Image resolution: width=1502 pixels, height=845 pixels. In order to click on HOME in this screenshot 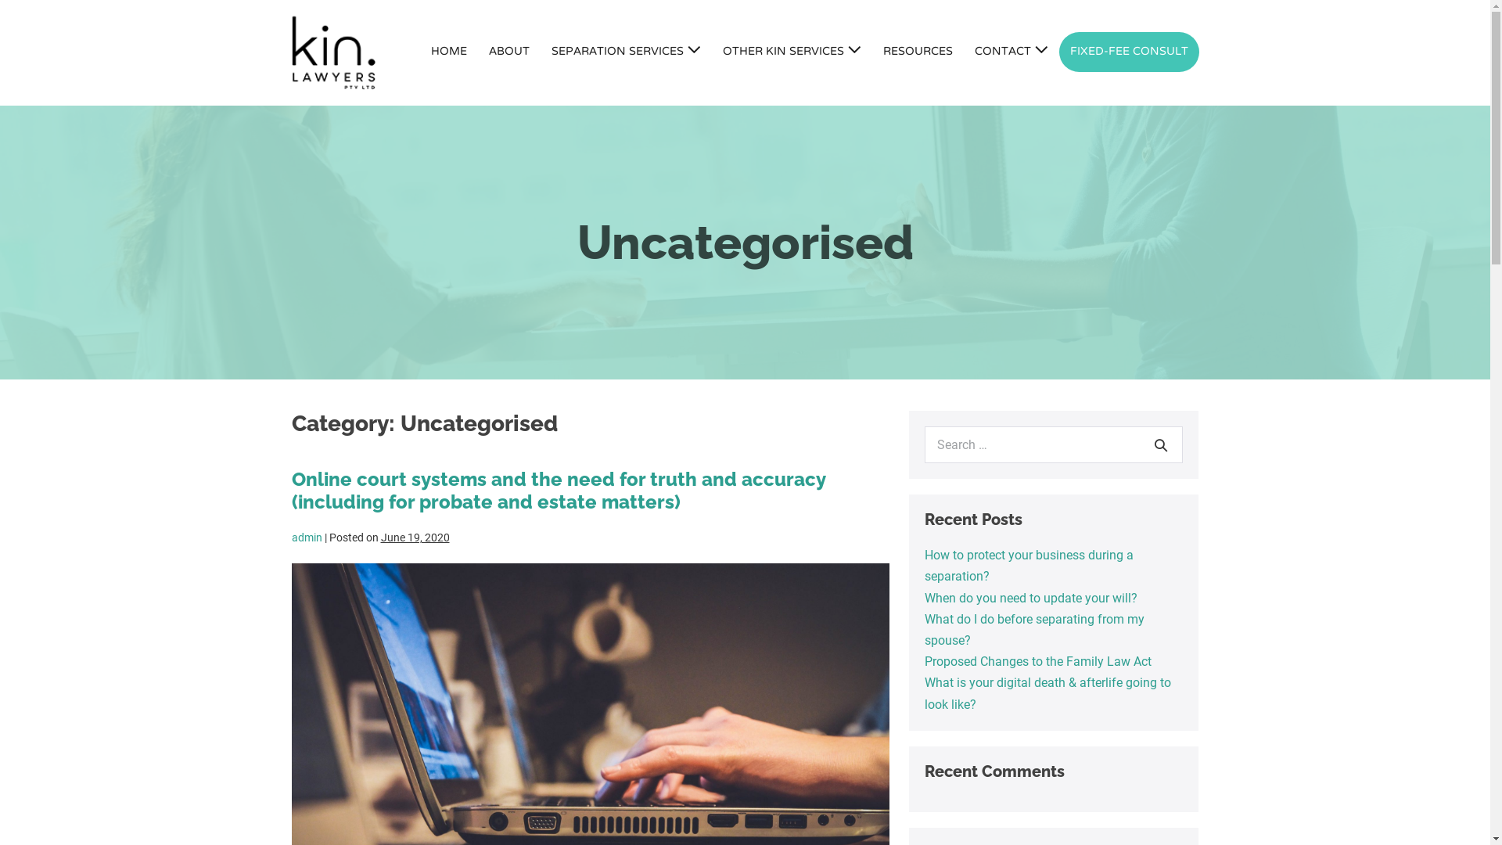, I will do `click(448, 53)`.